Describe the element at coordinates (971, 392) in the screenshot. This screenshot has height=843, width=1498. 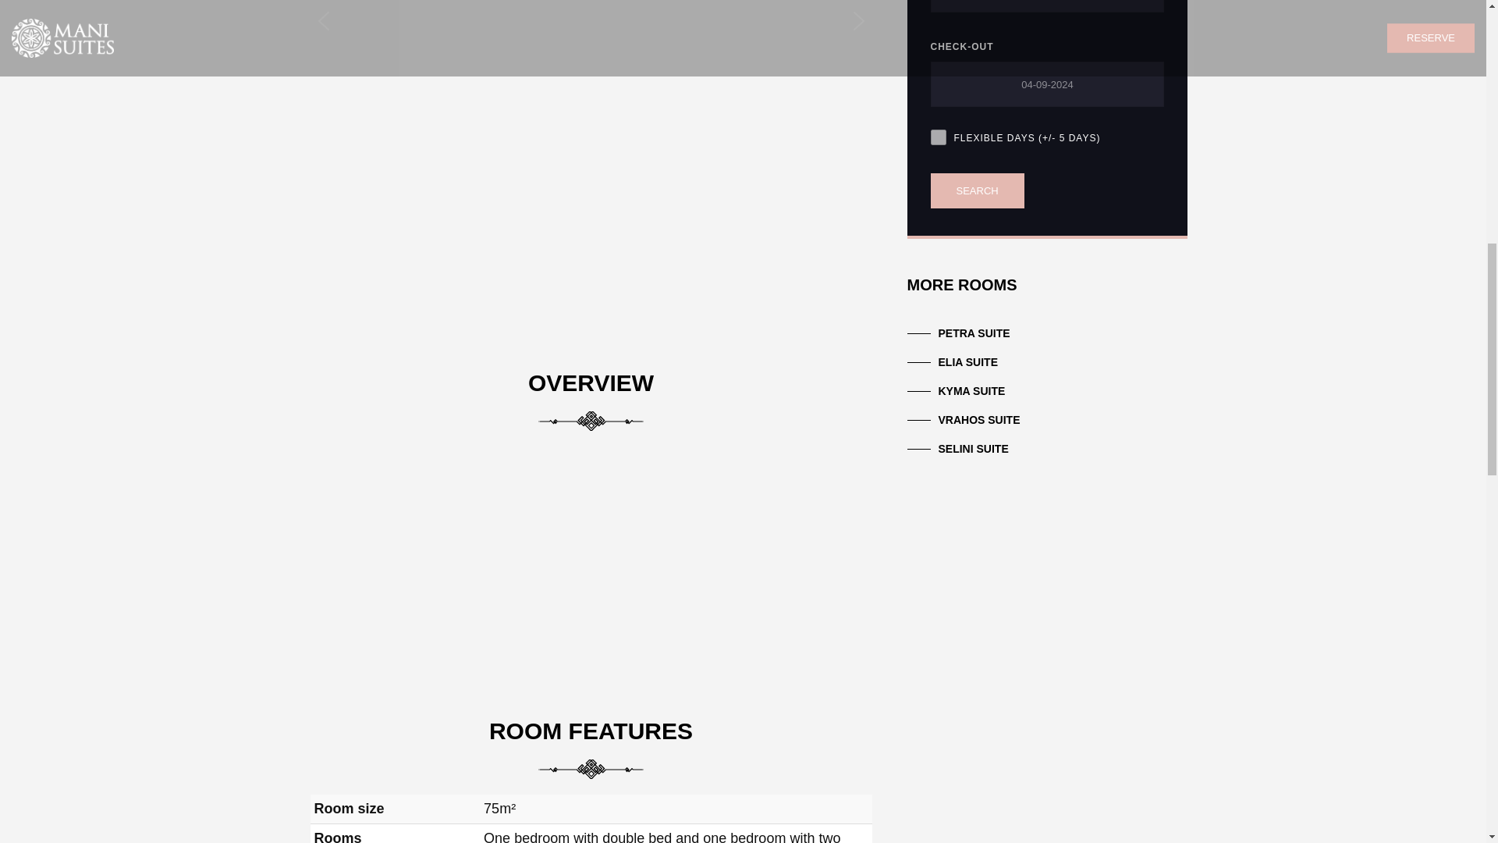
I see `KYMA SUITE` at that location.